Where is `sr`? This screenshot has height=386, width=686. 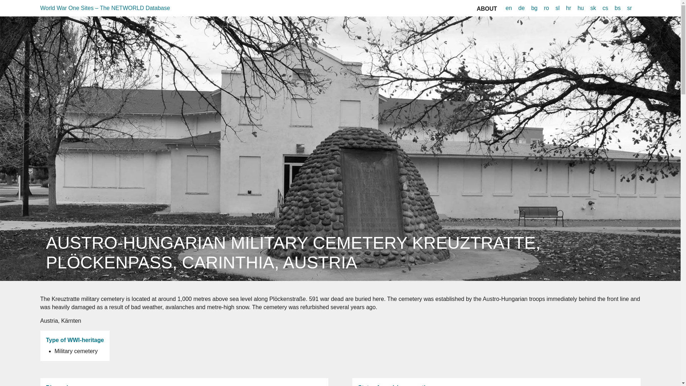
sr is located at coordinates (630, 8).